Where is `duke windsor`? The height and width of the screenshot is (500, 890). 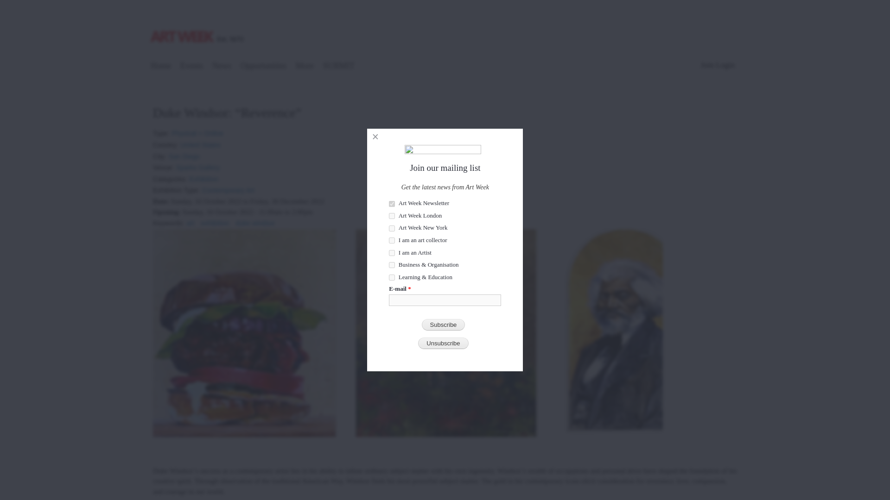
duke windsor is located at coordinates (255, 219).